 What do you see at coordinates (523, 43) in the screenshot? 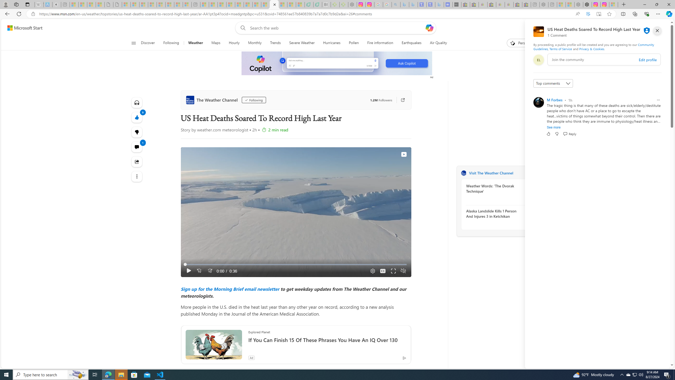
I see `Personalize` at bounding box center [523, 43].